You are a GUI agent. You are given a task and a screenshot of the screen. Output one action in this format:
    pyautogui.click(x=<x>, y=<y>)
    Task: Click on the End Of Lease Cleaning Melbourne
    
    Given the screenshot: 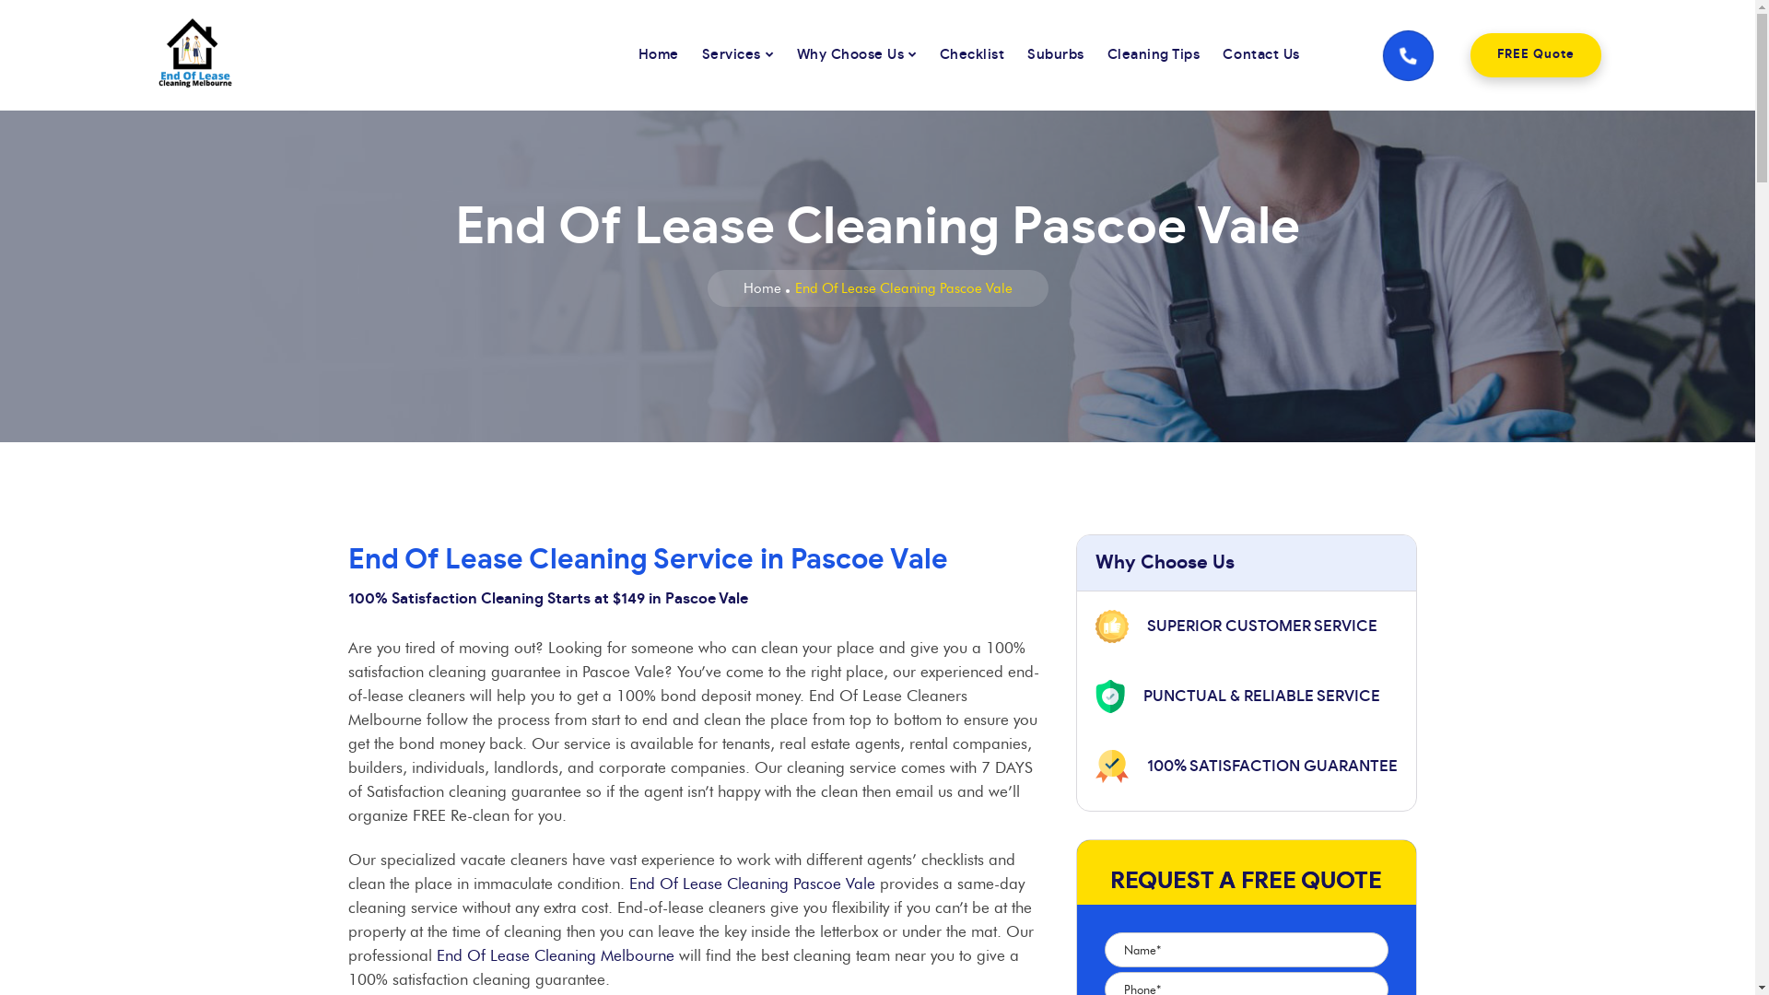 What is the action you would take?
    pyautogui.click(x=177, y=55)
    